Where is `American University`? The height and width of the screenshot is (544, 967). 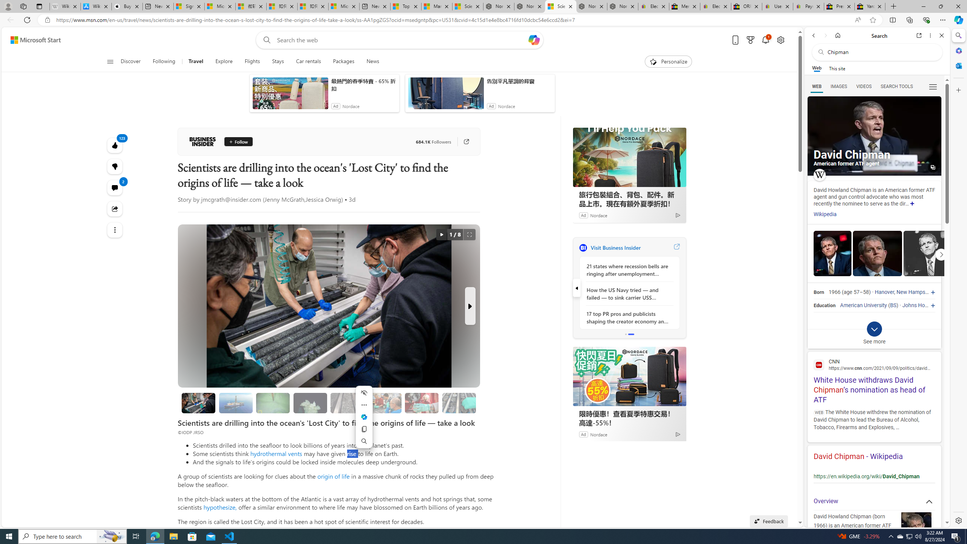
American University is located at coordinates (864, 305).